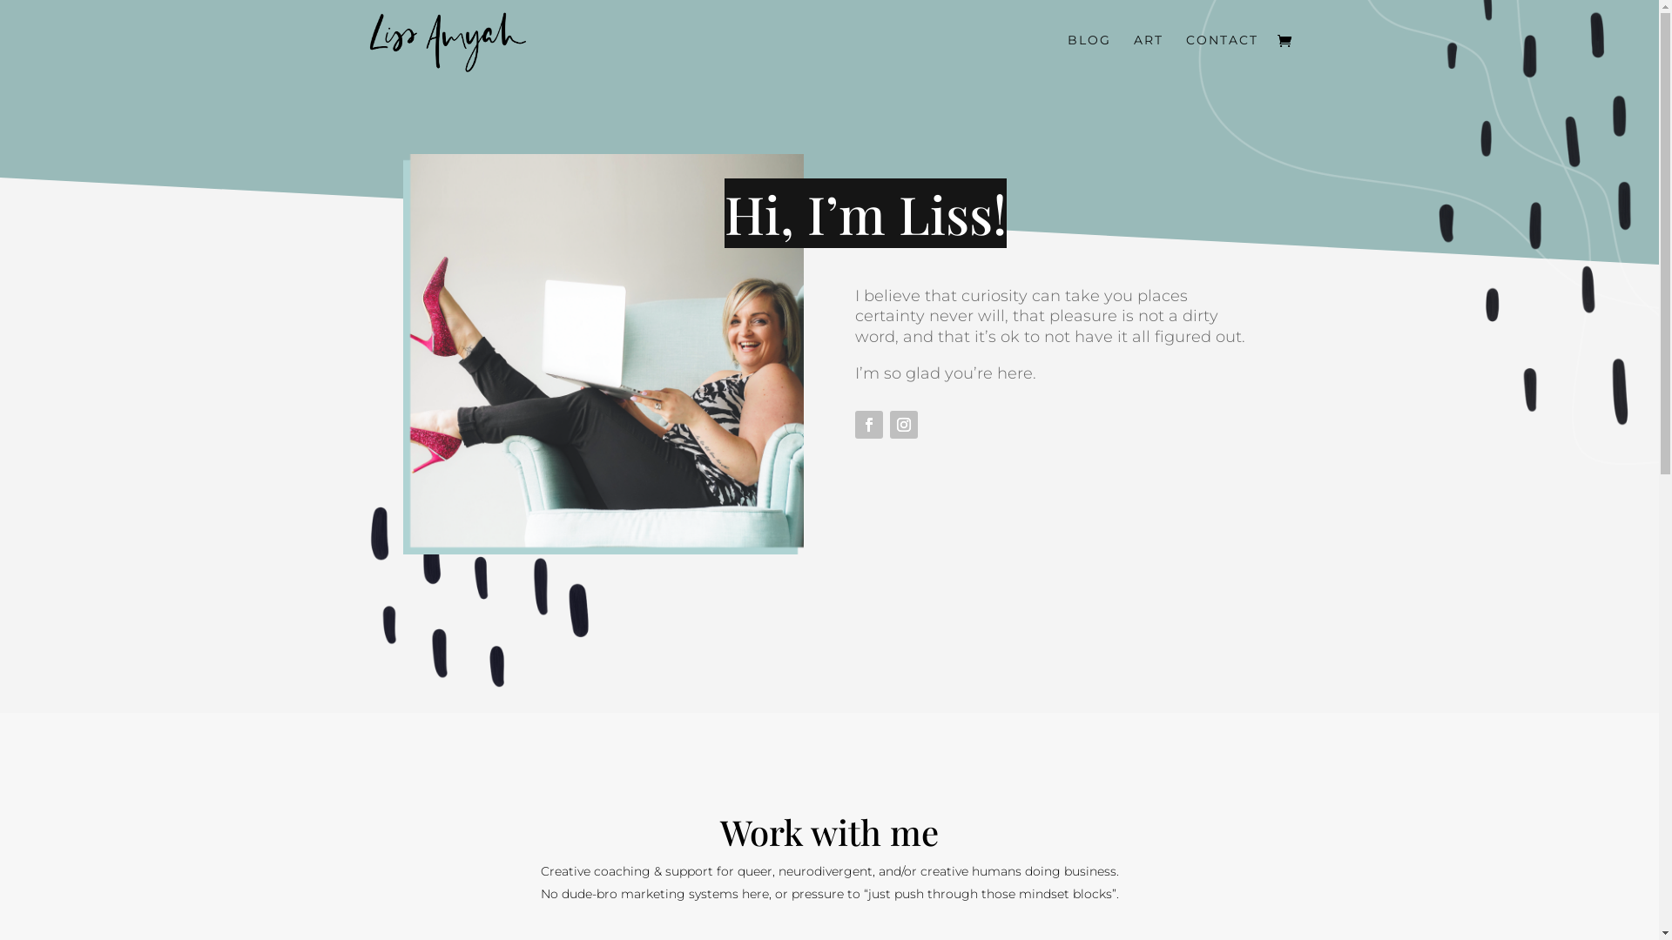 The image size is (1672, 940). I want to click on ART, so click(1149, 57).